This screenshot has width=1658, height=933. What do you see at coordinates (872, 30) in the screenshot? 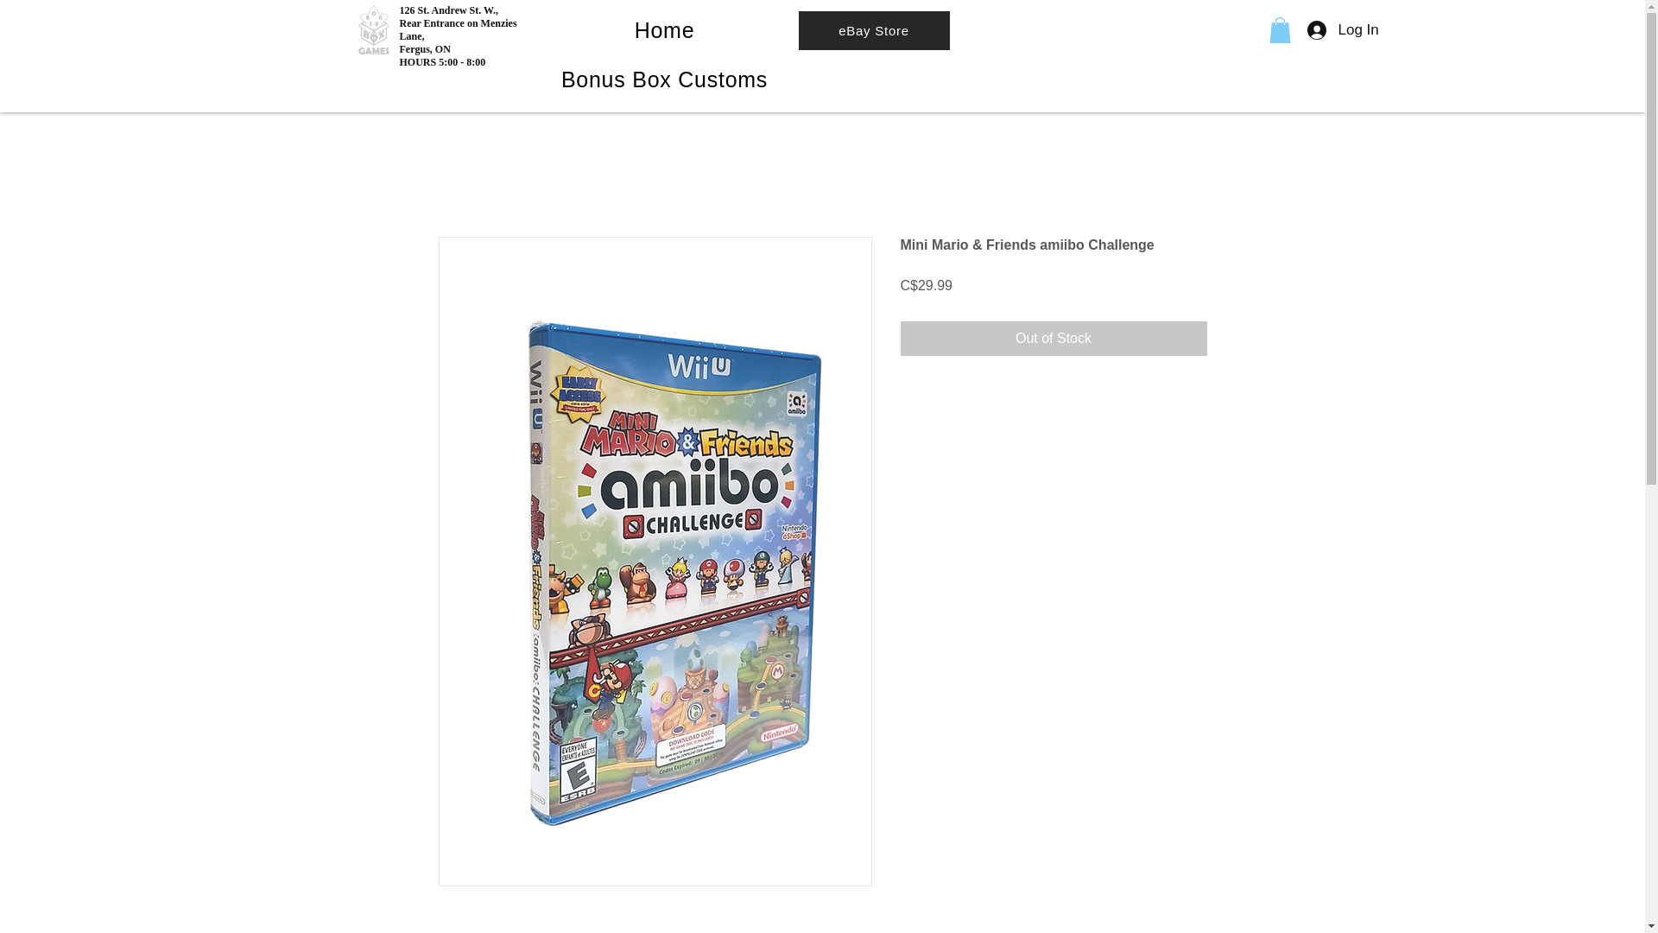
I see `eBay Store` at bounding box center [872, 30].